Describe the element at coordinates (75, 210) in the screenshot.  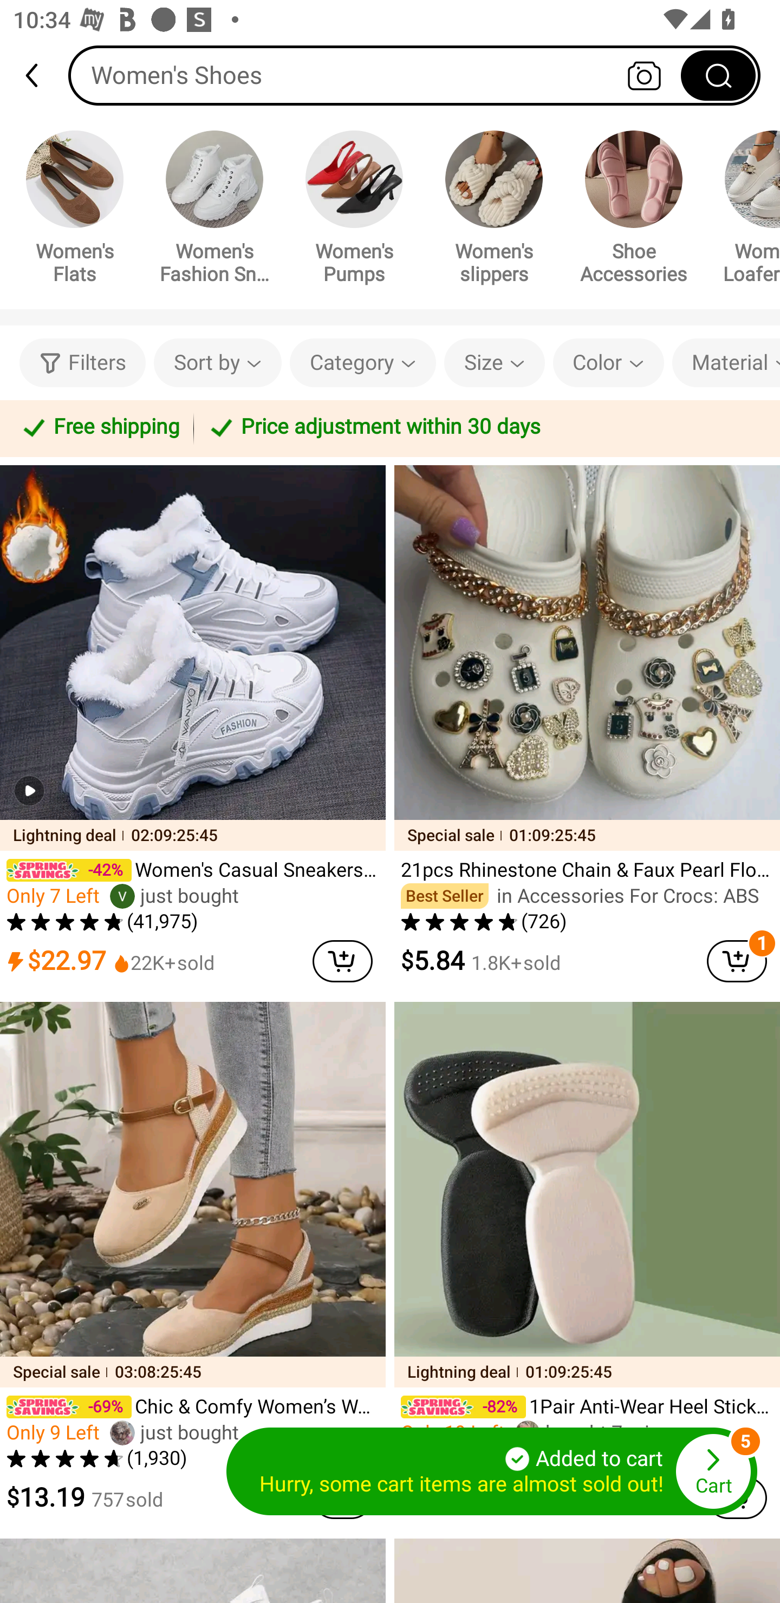
I see `Women's Flats` at that location.